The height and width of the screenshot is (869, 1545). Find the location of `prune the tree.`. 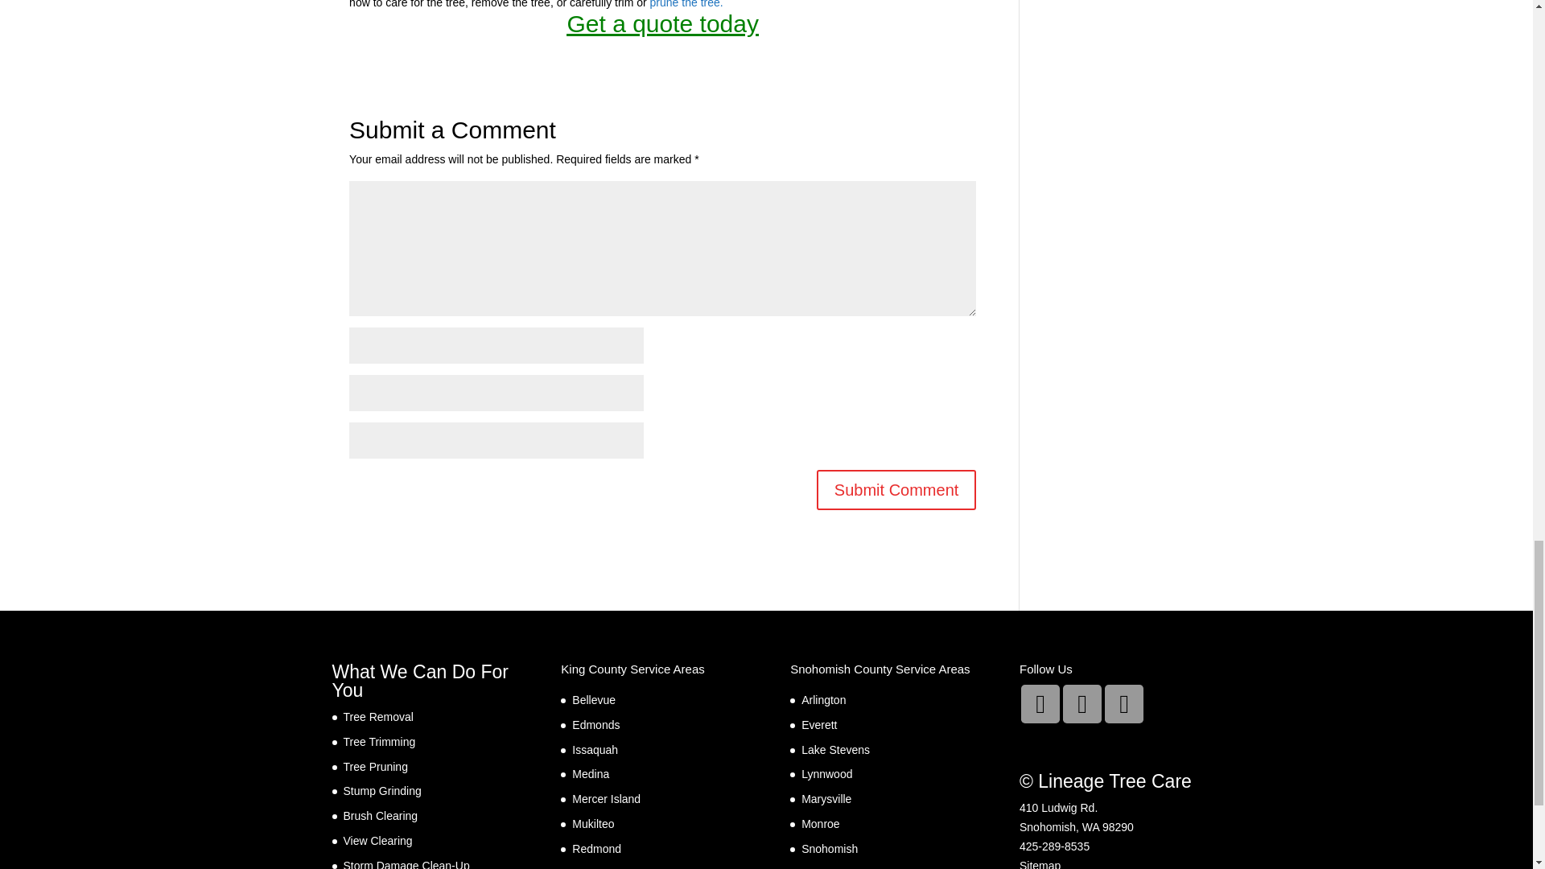

prune the tree. is located at coordinates (686, 4).